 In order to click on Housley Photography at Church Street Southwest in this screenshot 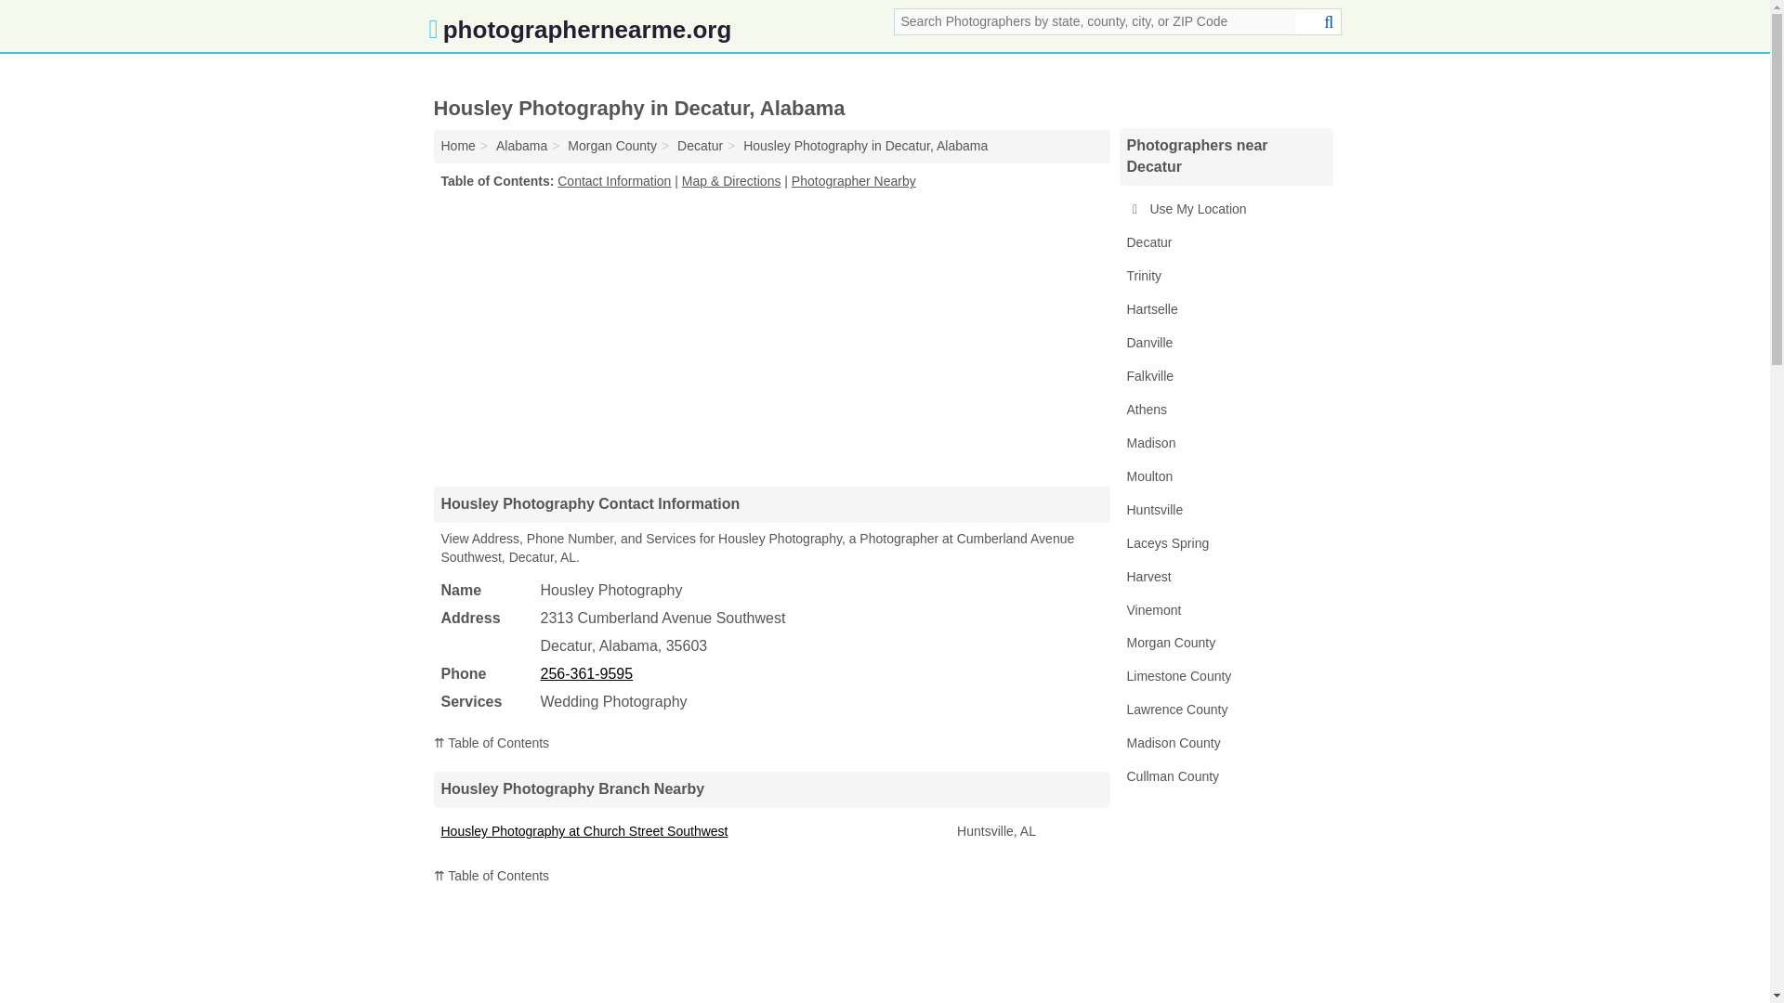, I will do `click(584, 830)`.